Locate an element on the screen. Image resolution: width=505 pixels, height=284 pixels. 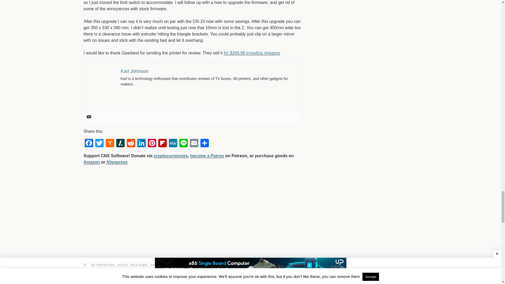
Reddit is located at coordinates (131, 144).